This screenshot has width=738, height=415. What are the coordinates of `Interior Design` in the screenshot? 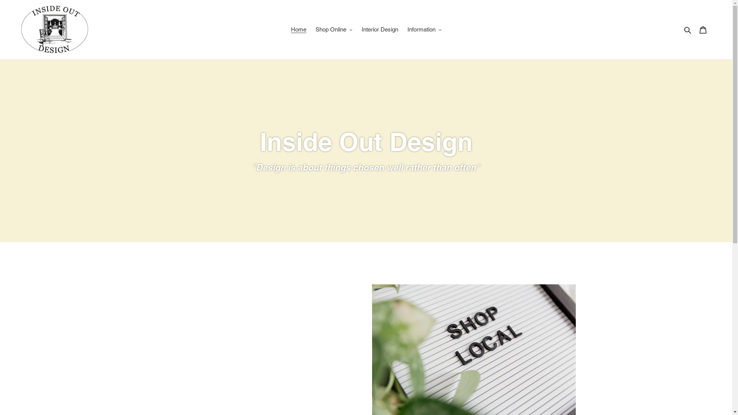 It's located at (380, 30).